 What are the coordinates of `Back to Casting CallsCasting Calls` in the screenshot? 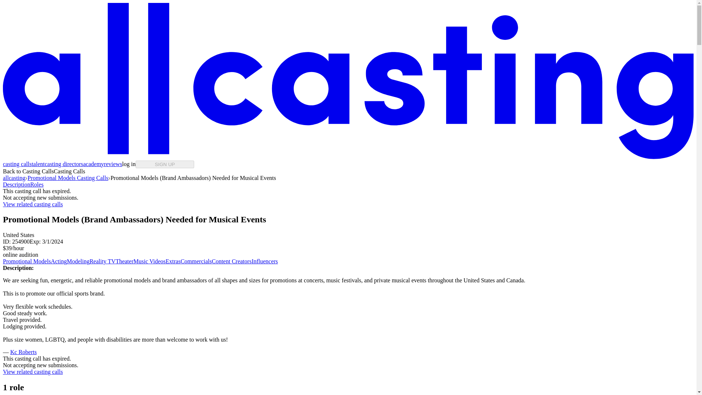 It's located at (44, 171).